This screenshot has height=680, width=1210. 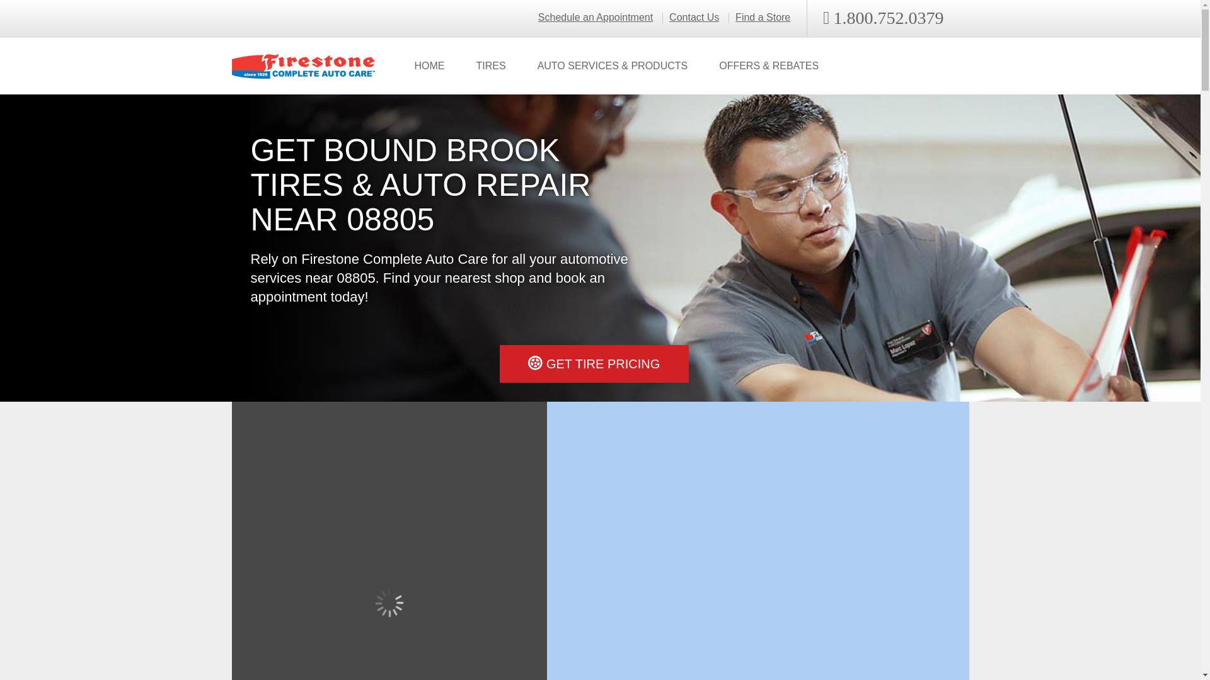 I want to click on Find a Store, so click(x=763, y=18).